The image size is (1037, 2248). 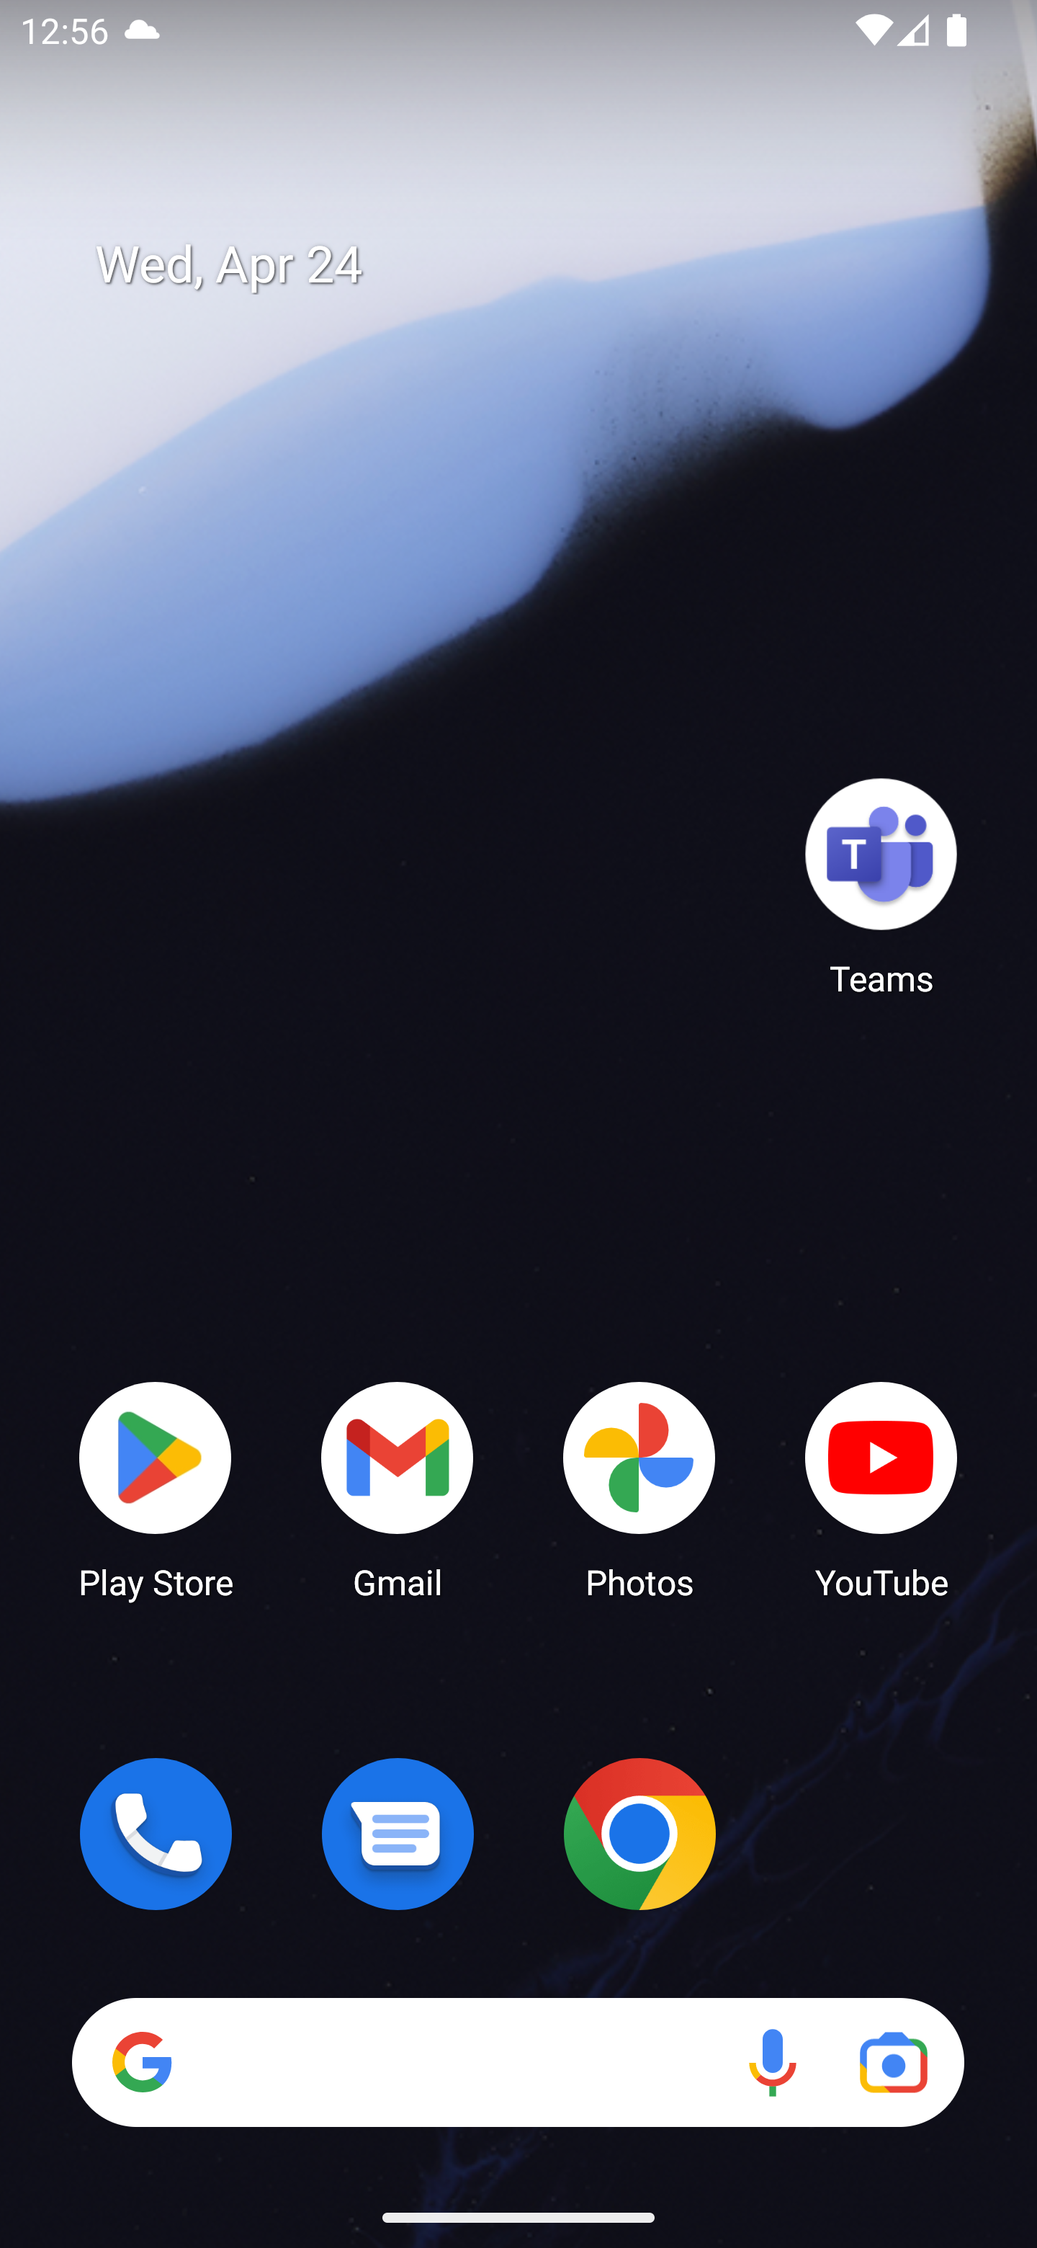 I want to click on Voice search, so click(x=772, y=2062).